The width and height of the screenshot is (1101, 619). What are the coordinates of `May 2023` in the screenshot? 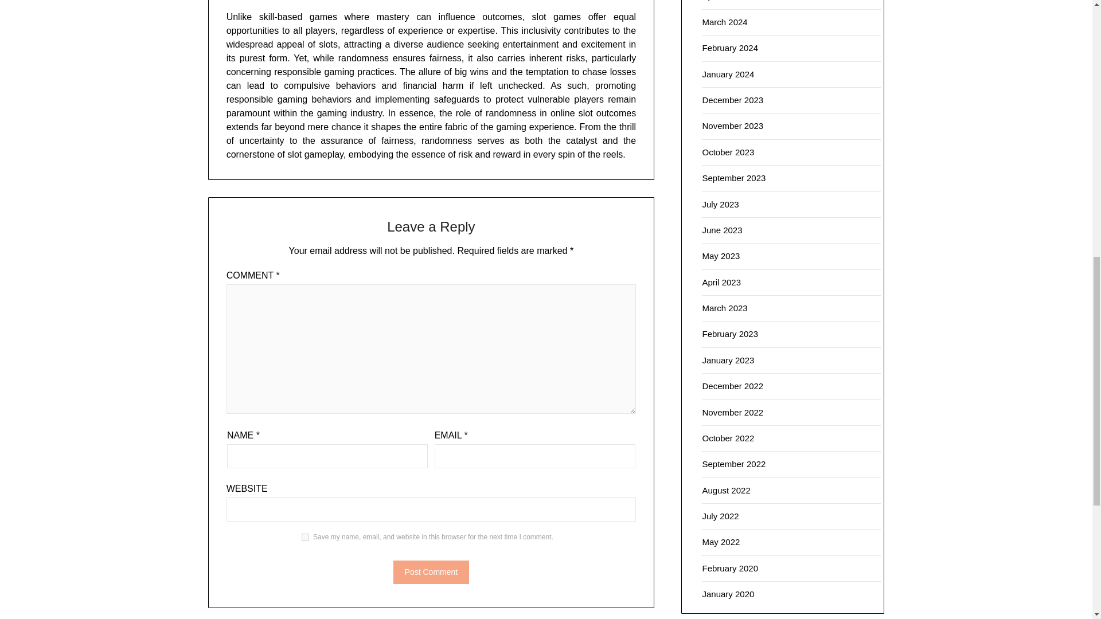 It's located at (721, 256).